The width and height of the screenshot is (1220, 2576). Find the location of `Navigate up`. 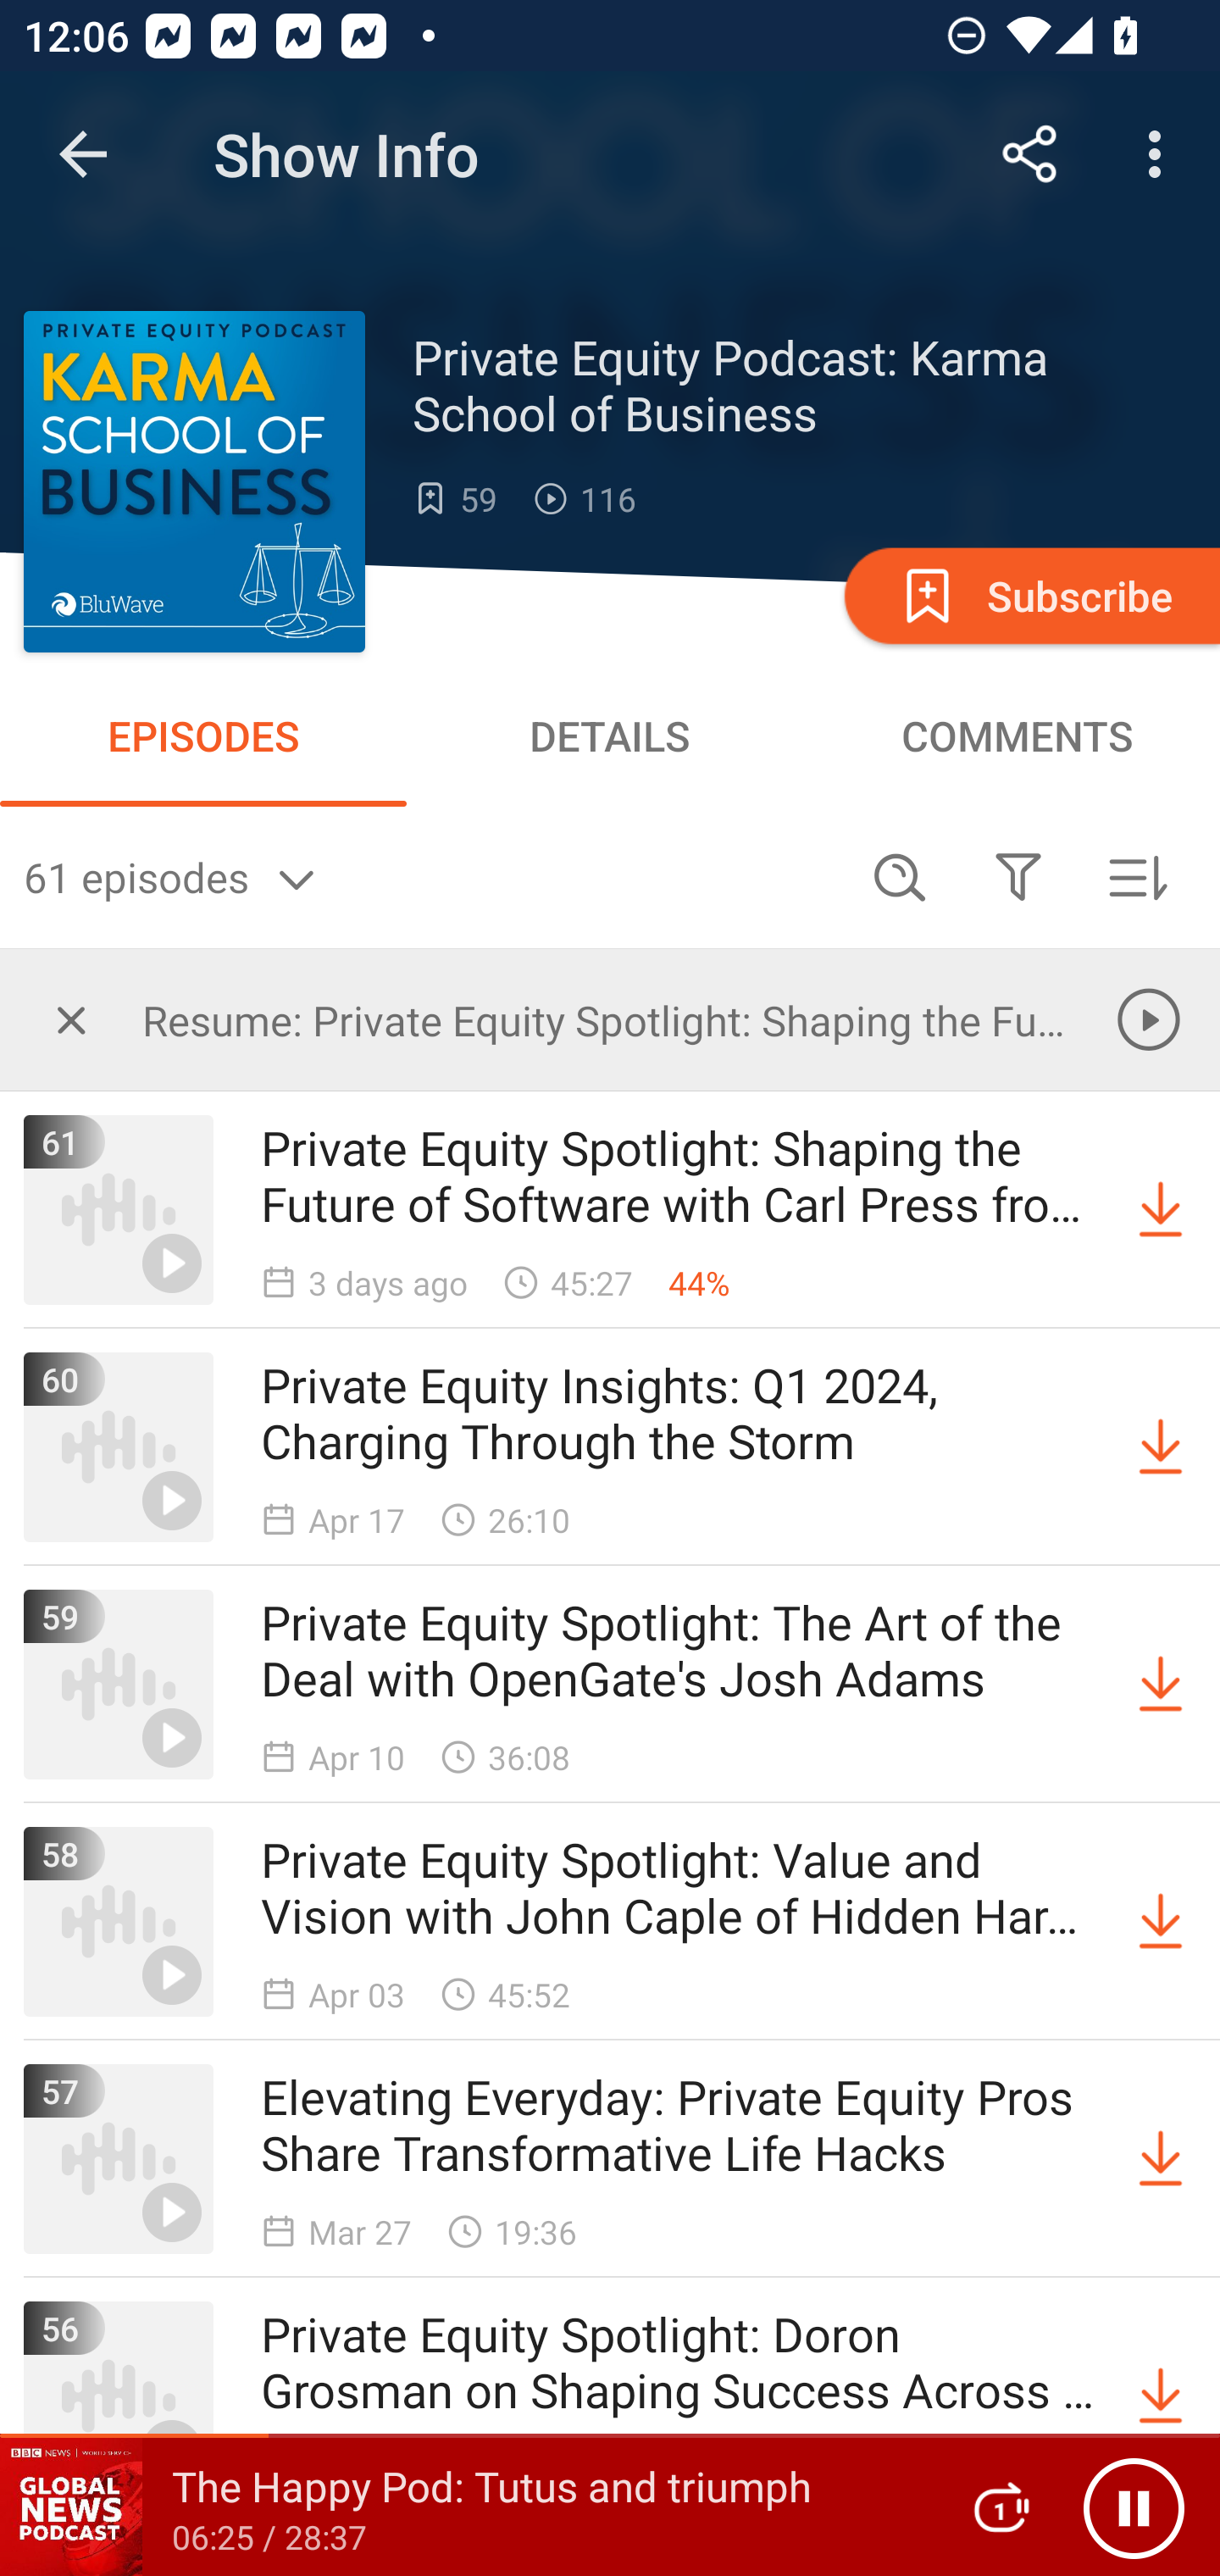

Navigate up is located at coordinates (83, 154).